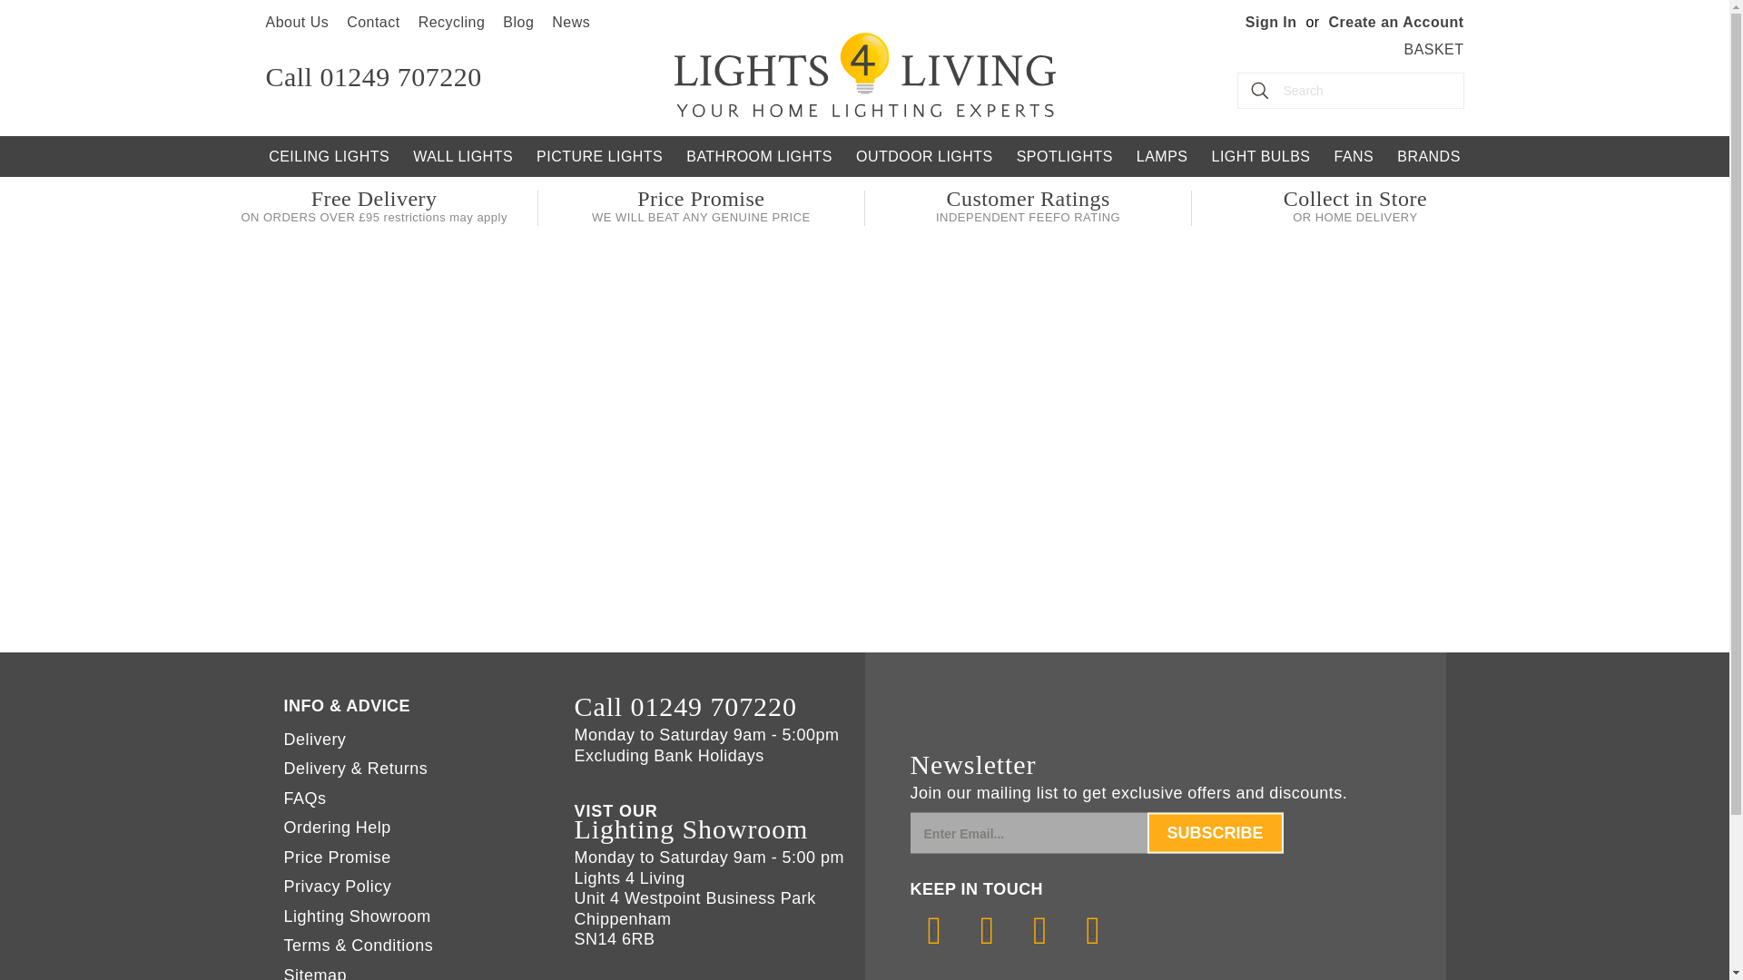  What do you see at coordinates (372, 76) in the screenshot?
I see `Call 01249 707220` at bounding box center [372, 76].